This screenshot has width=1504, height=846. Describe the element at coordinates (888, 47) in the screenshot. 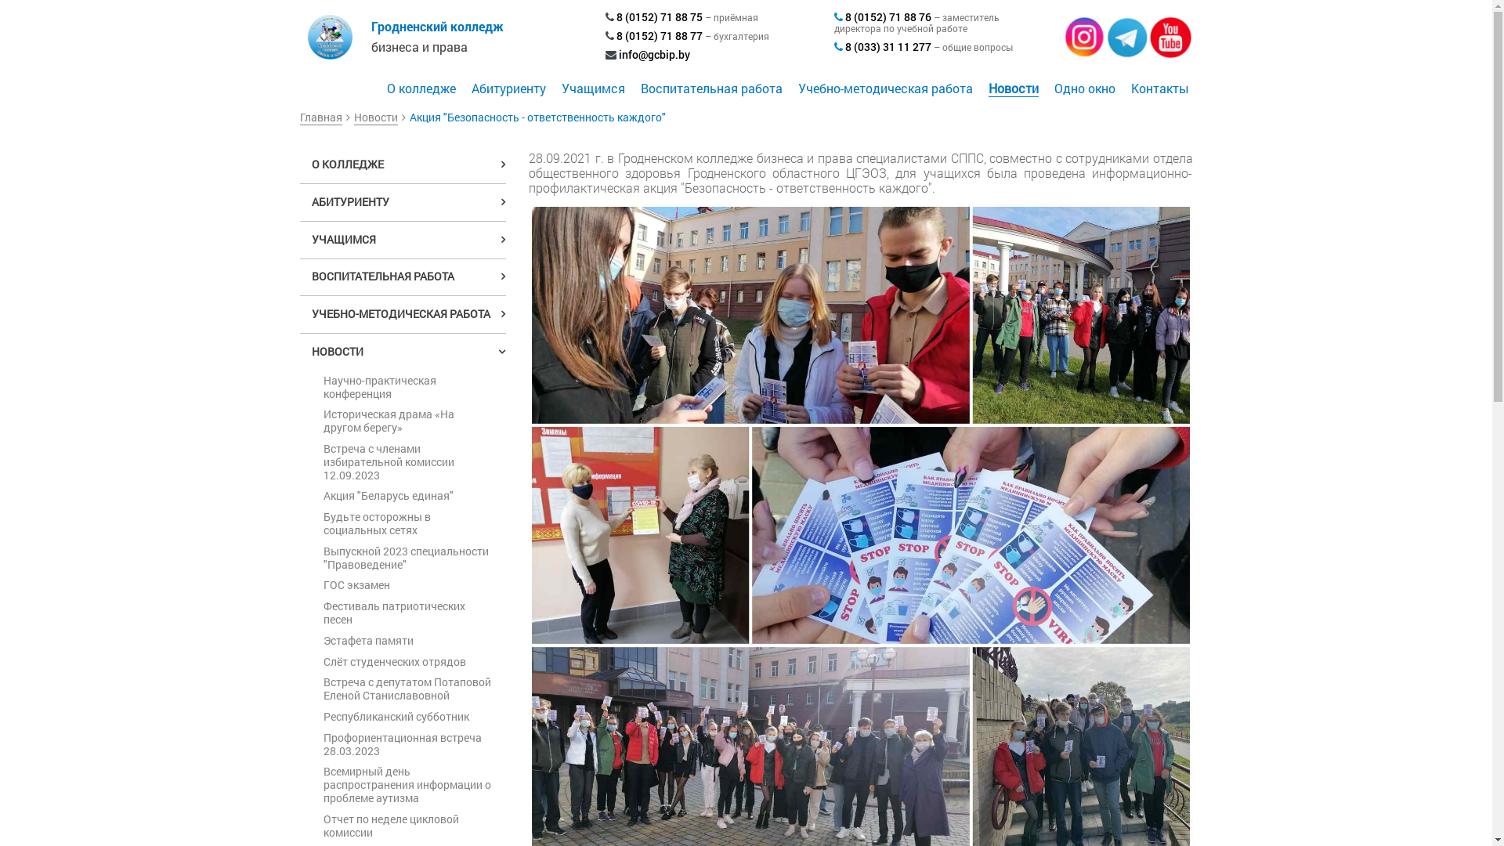

I see `8 (033) 31 11 277` at that location.